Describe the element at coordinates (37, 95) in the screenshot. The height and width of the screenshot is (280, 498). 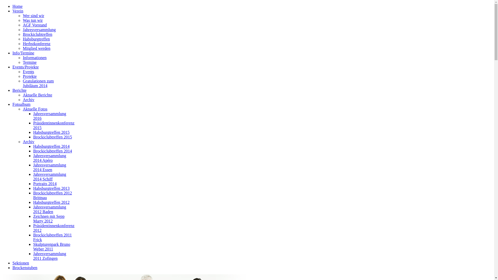
I see `Aktuelle Berichte` at that location.